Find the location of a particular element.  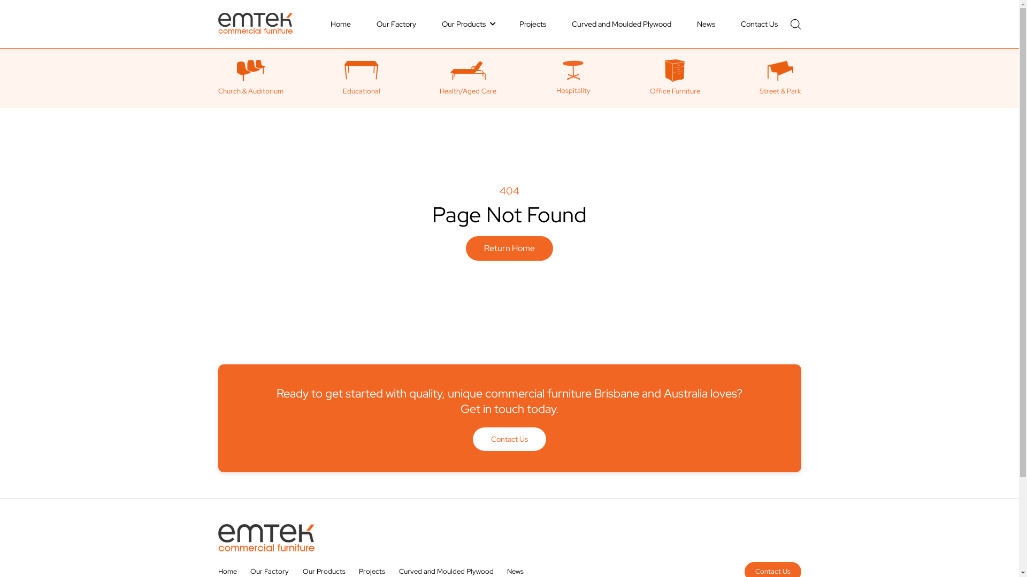

Educational is located at coordinates (362, 78).